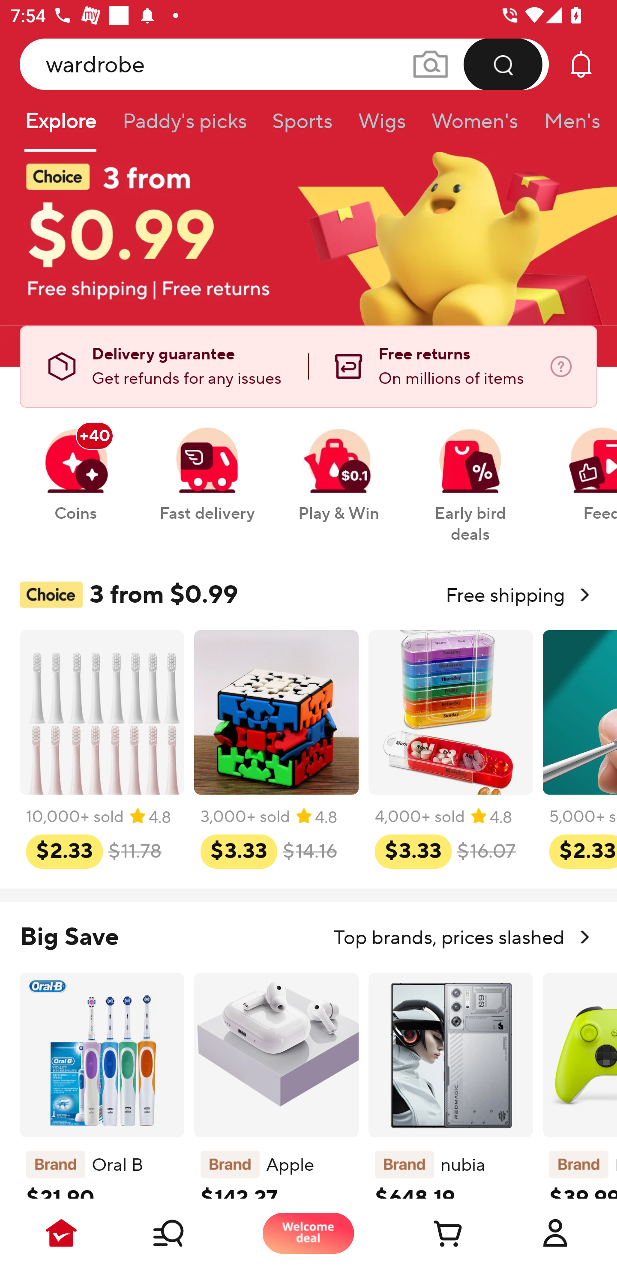 Image resolution: width=617 pixels, height=1268 pixels. Describe the element at coordinates (432, 1233) in the screenshot. I see `Cart` at that location.